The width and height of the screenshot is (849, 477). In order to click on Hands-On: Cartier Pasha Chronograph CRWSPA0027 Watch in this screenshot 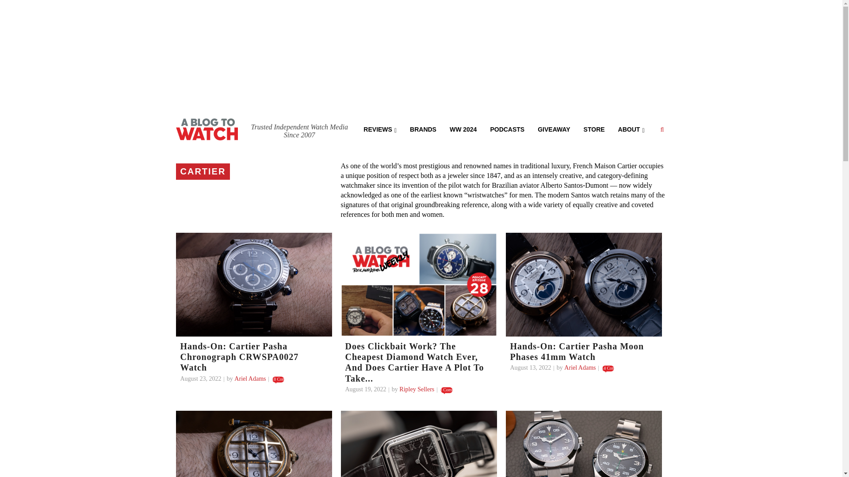, I will do `click(239, 357)`.